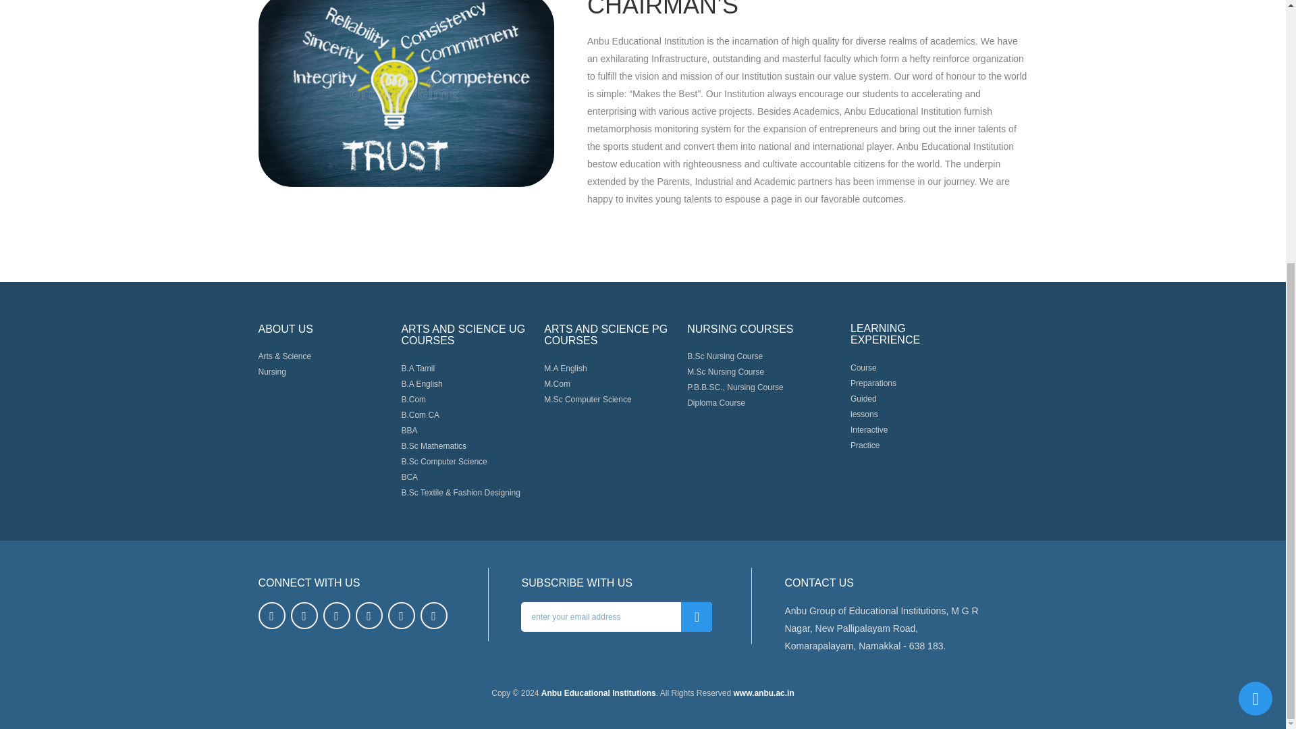 The width and height of the screenshot is (1296, 729). What do you see at coordinates (697, 617) in the screenshot?
I see `Subscribe` at bounding box center [697, 617].